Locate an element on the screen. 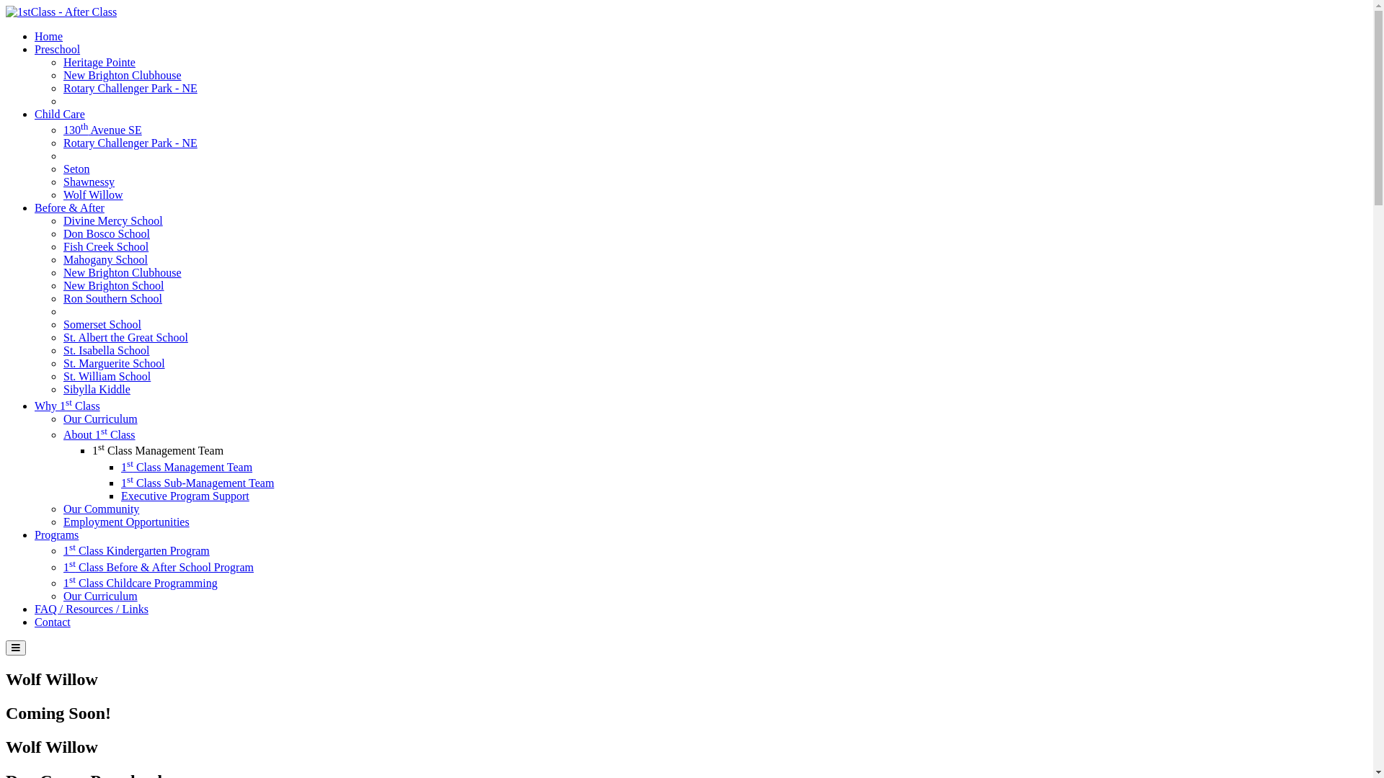 The height and width of the screenshot is (778, 1384). Before & After is located at coordinates (69, 207).